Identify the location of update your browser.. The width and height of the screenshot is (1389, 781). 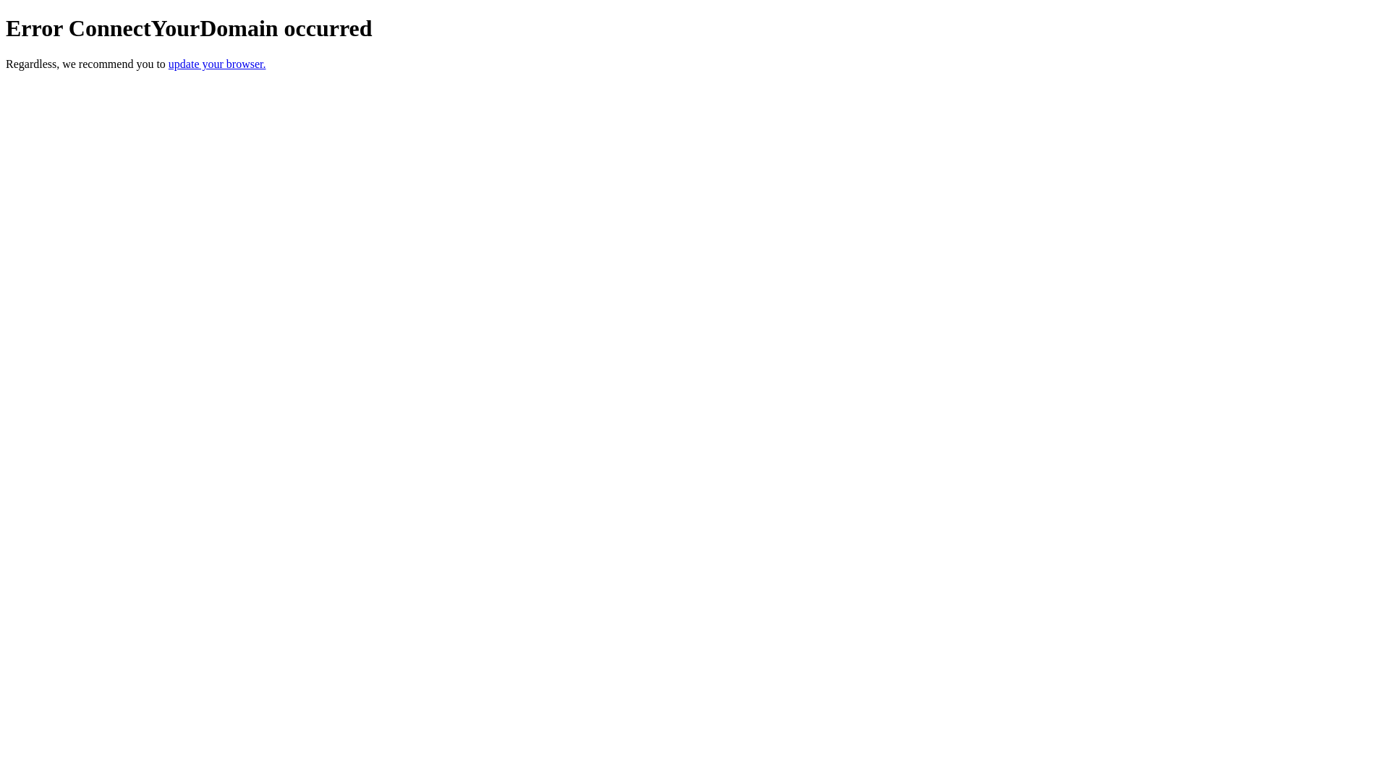
(217, 64).